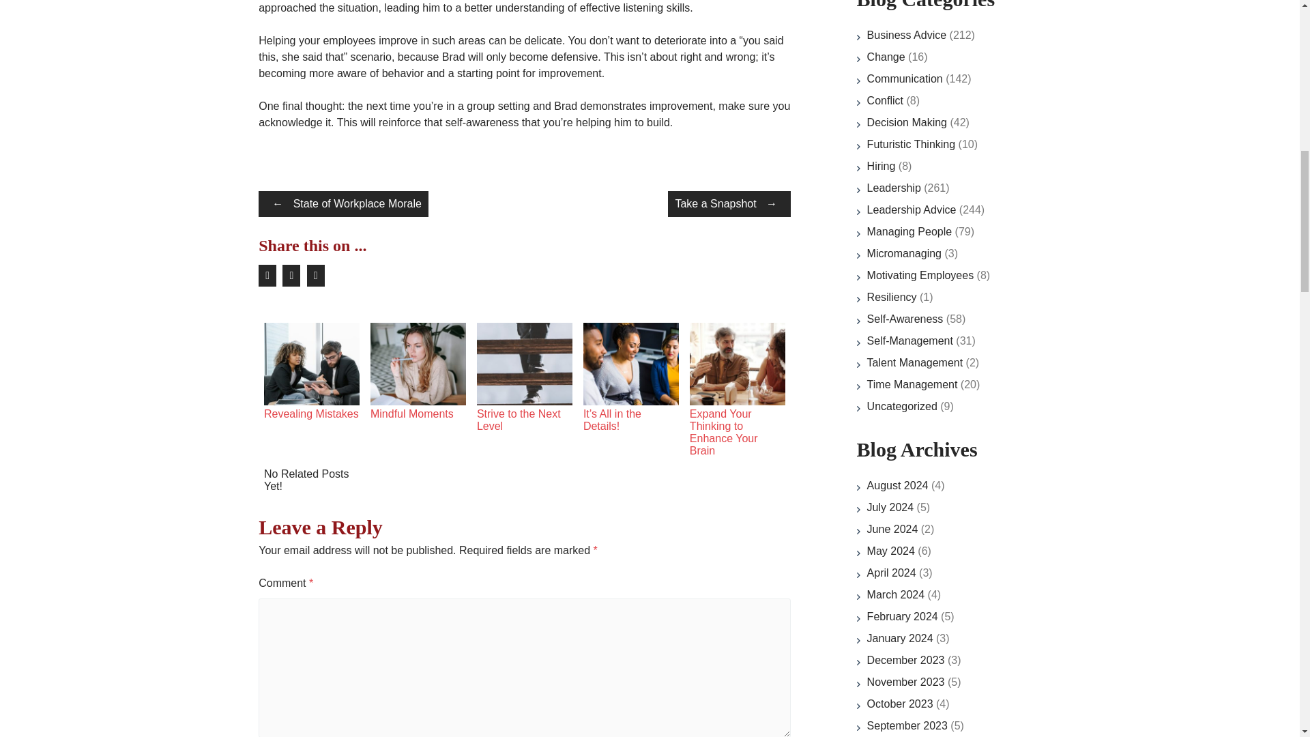 The height and width of the screenshot is (737, 1310). Describe the element at coordinates (737, 401) in the screenshot. I see `Expand Your Thinking to Enhance Your Brain` at that location.